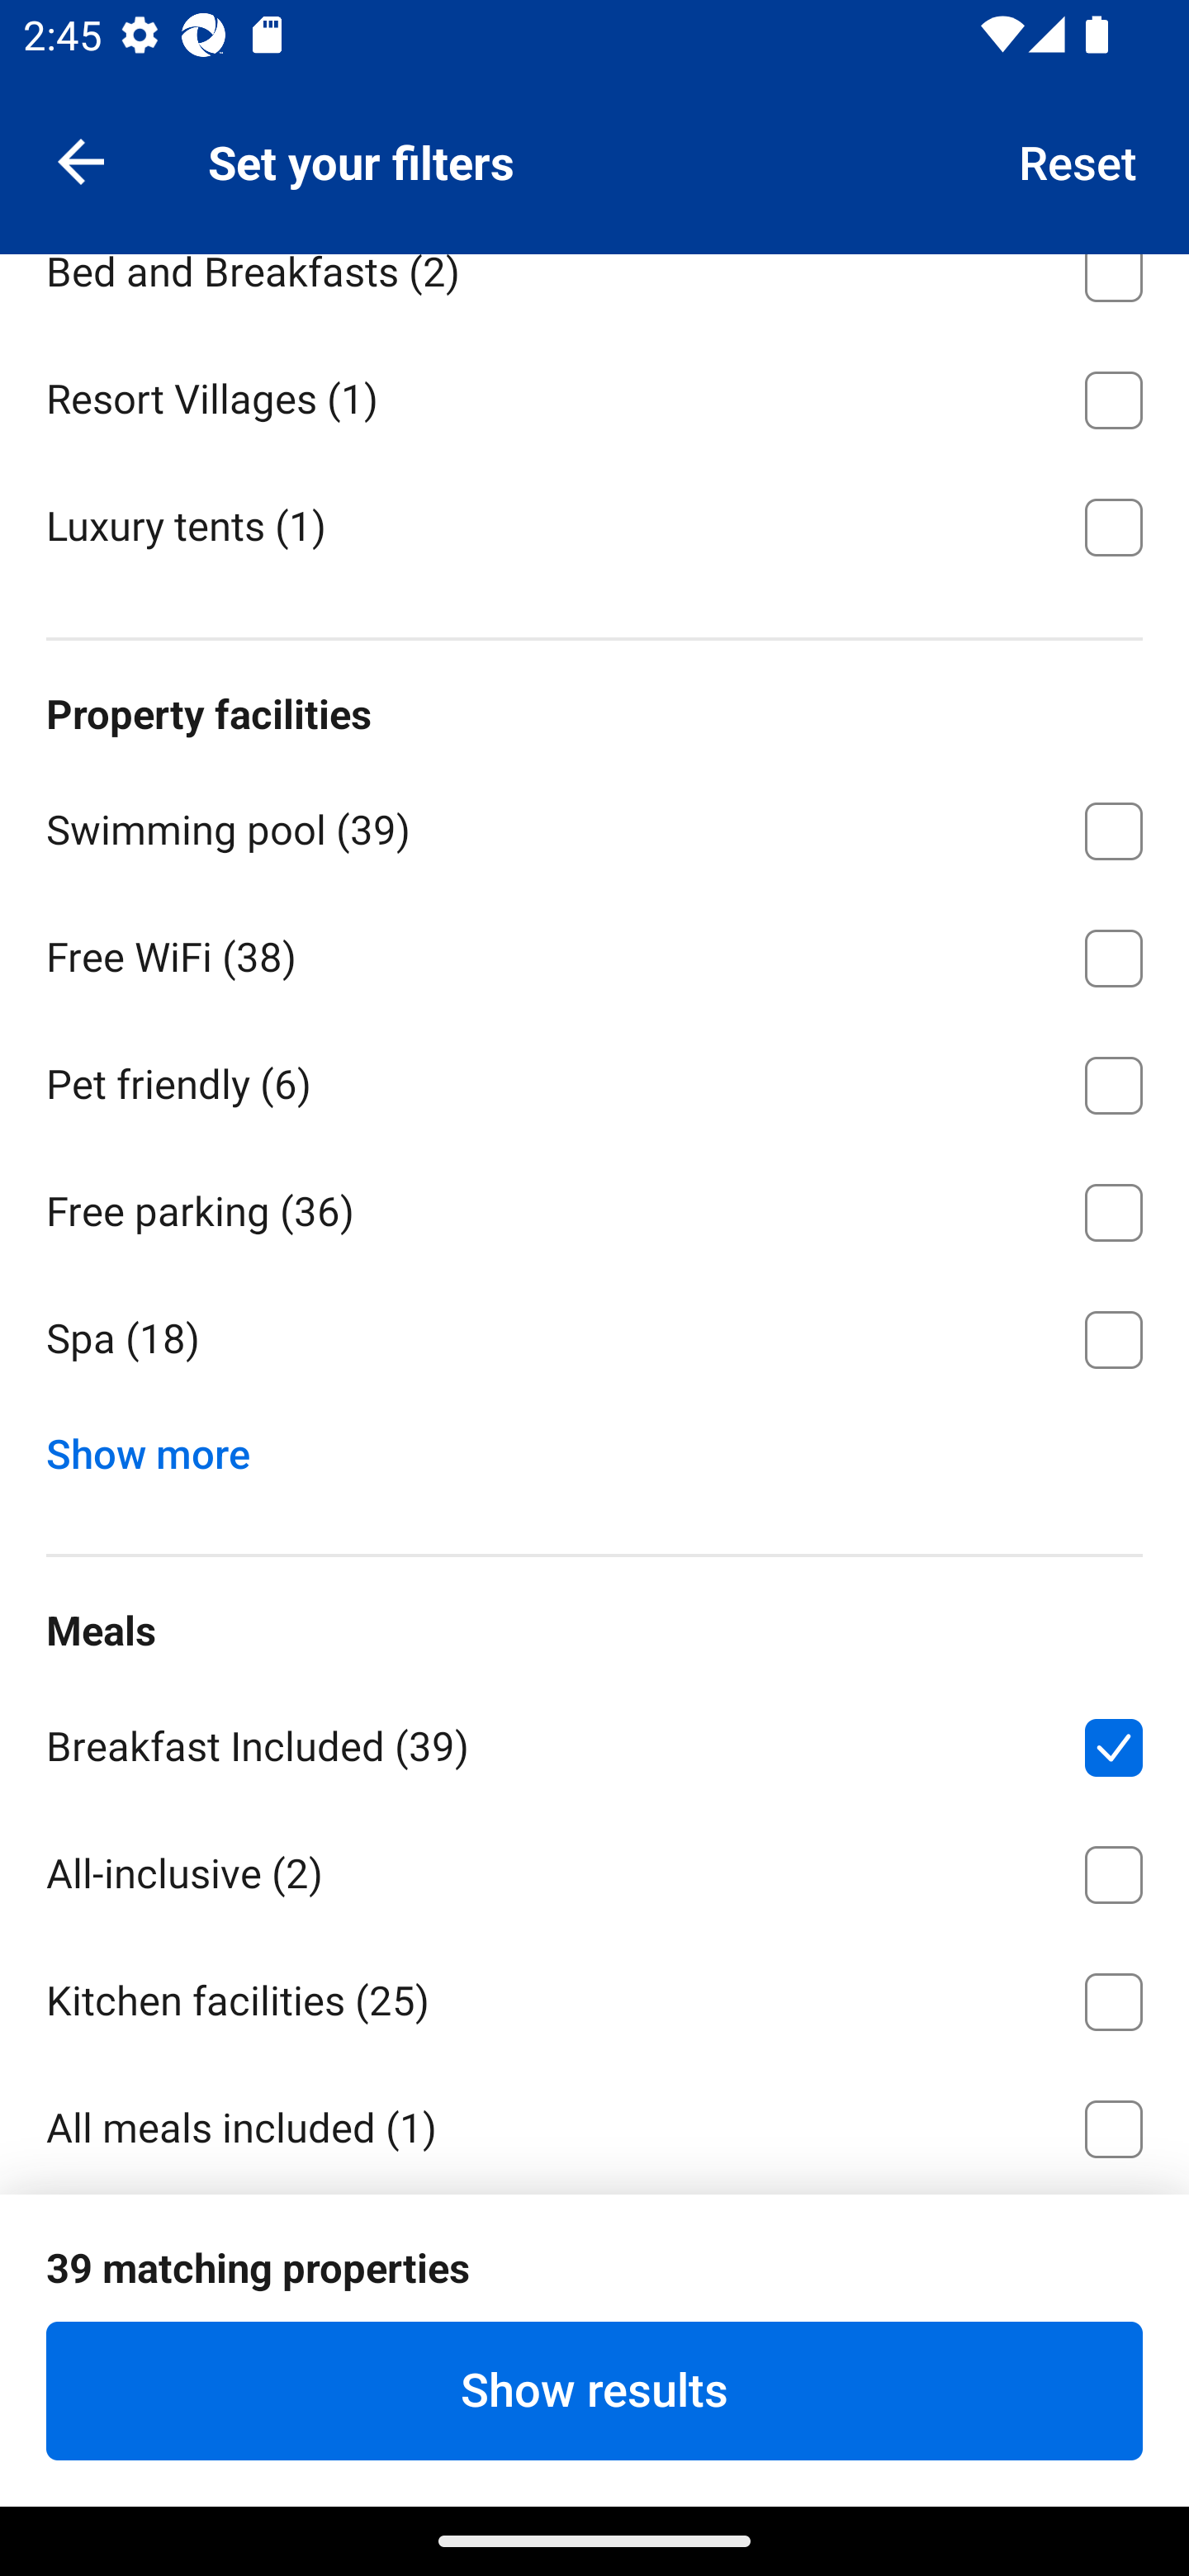  Describe the element at coordinates (594, 140) in the screenshot. I see `Guesthouses ⁦(2)` at that location.